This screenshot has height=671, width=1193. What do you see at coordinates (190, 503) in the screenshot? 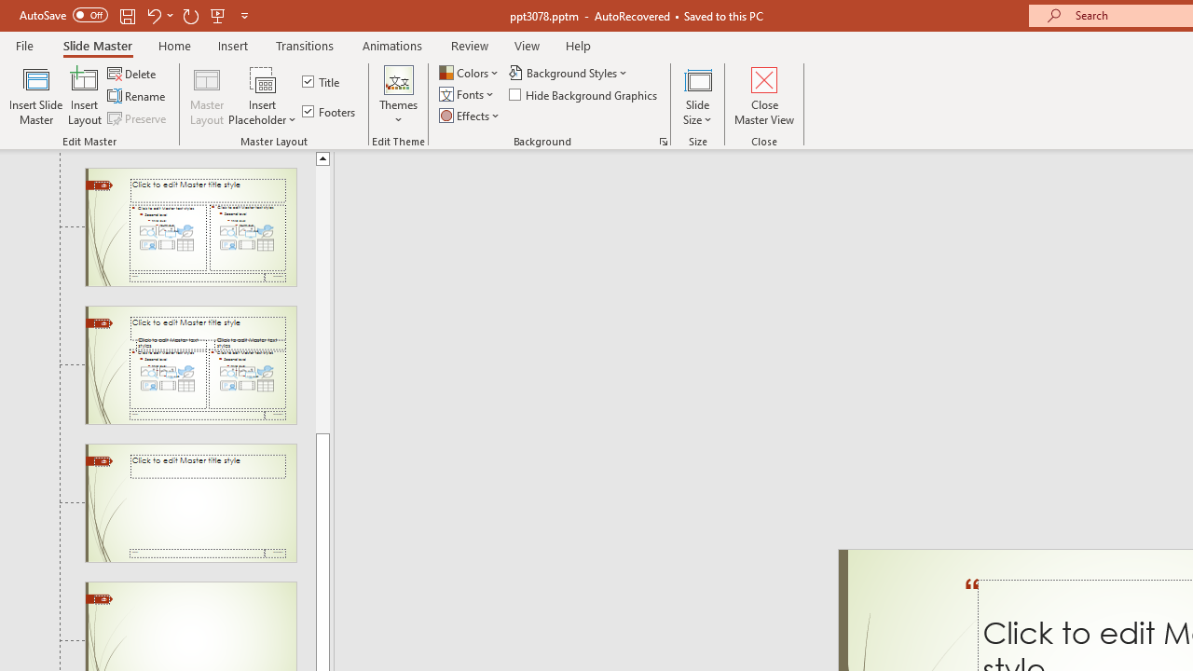
I see `Slide Title Only Layout: used by no slides` at bounding box center [190, 503].